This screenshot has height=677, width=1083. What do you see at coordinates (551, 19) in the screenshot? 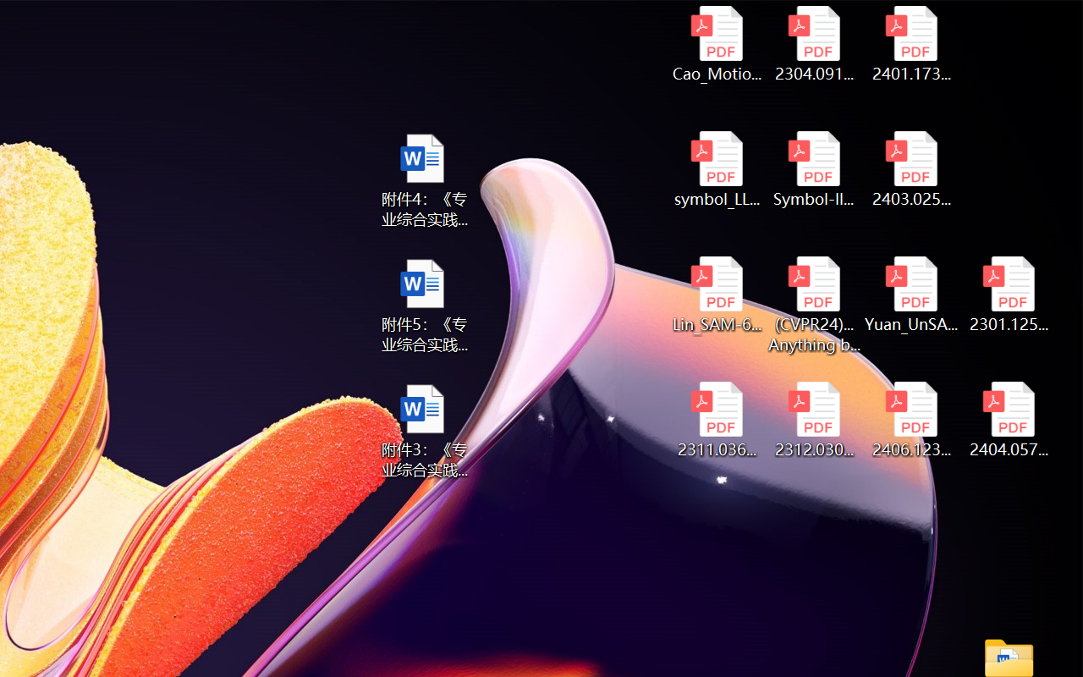
I see `Google Account Help` at bounding box center [551, 19].